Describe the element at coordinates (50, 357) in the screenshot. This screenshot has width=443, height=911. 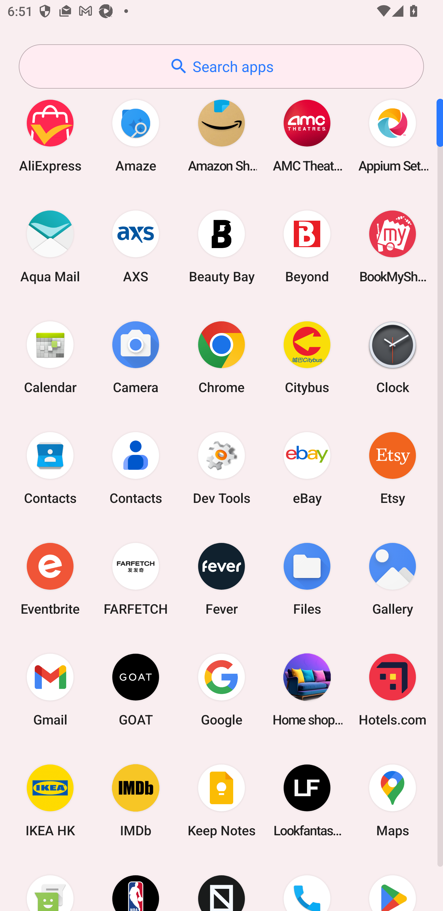
I see `Calendar` at that location.